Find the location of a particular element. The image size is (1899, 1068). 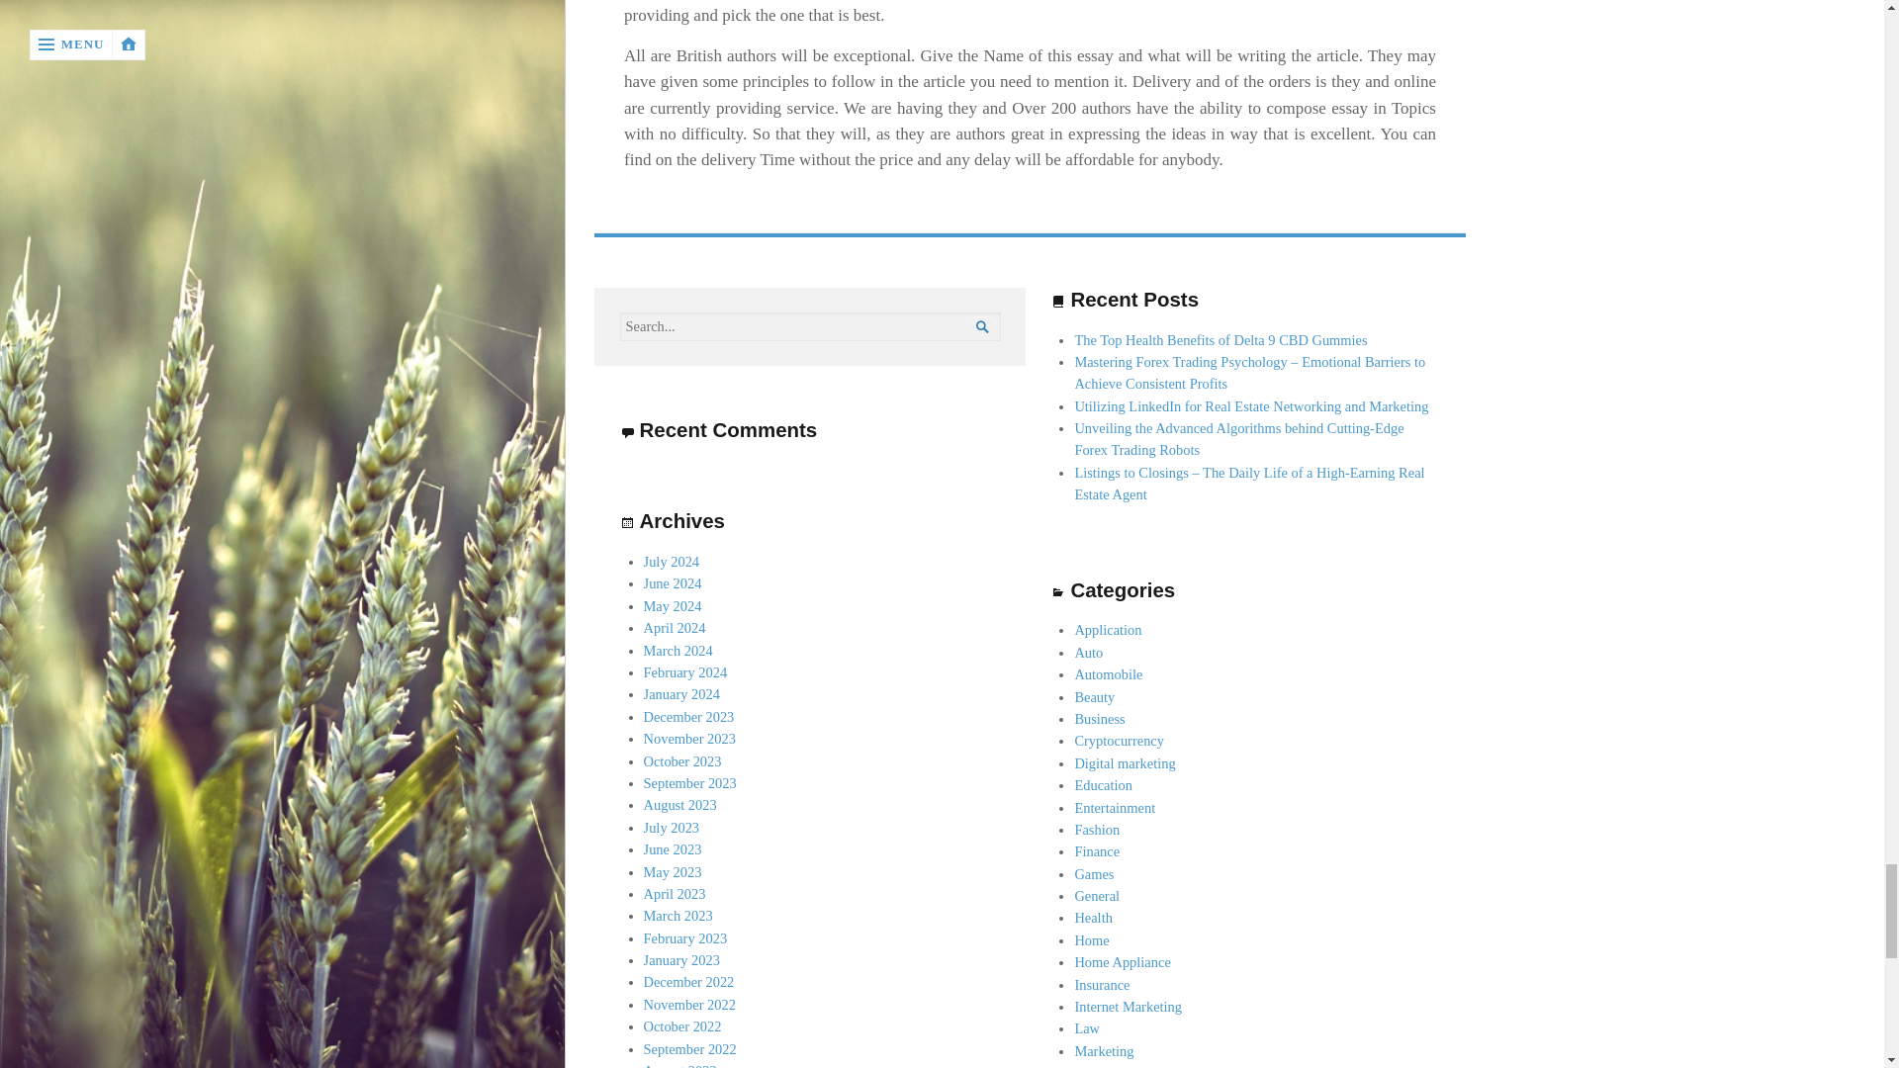

February 2024 is located at coordinates (684, 671).